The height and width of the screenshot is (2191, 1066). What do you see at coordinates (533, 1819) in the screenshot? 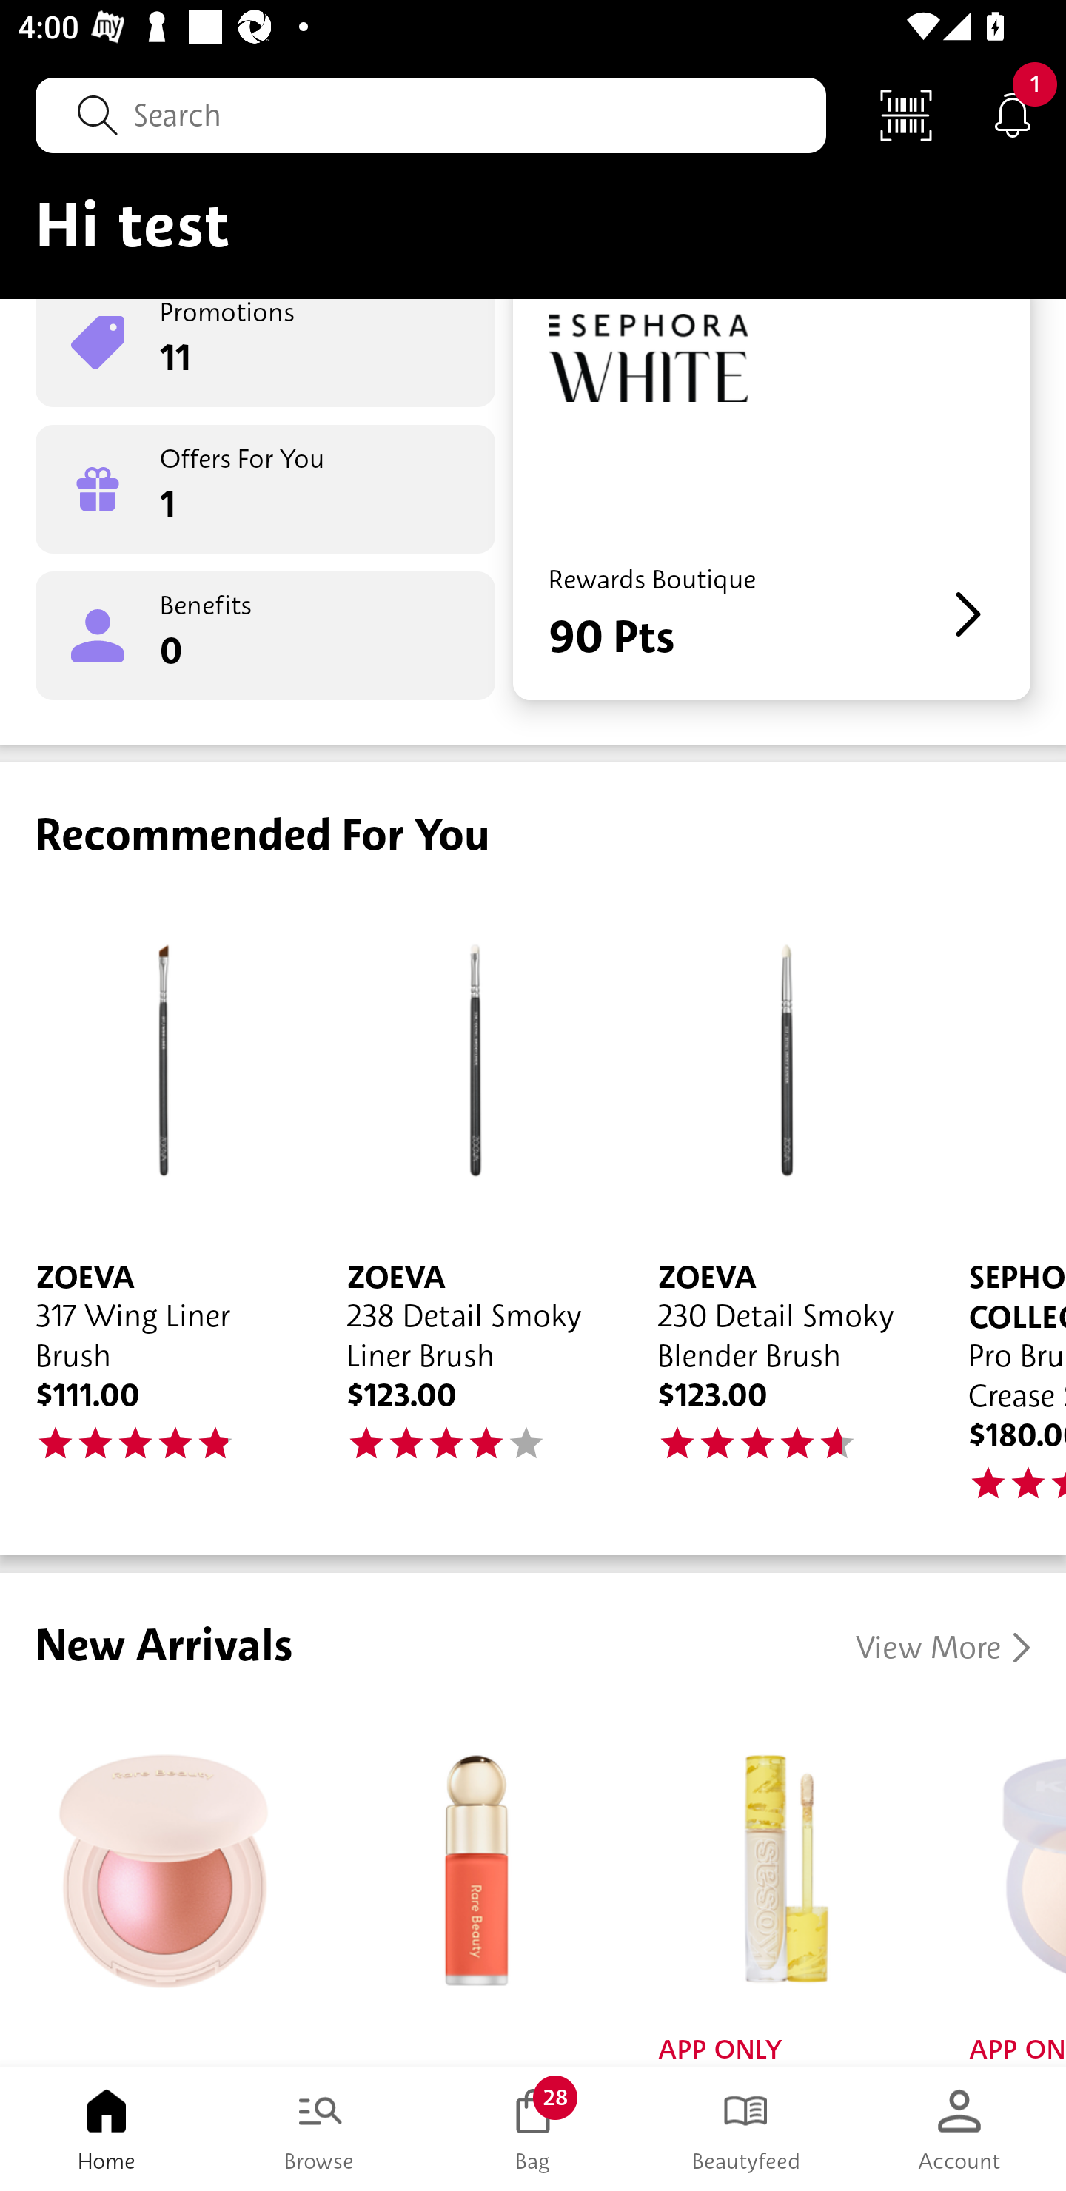
I see `New Arrivals View More APP ONLY APP ONLY` at bounding box center [533, 1819].